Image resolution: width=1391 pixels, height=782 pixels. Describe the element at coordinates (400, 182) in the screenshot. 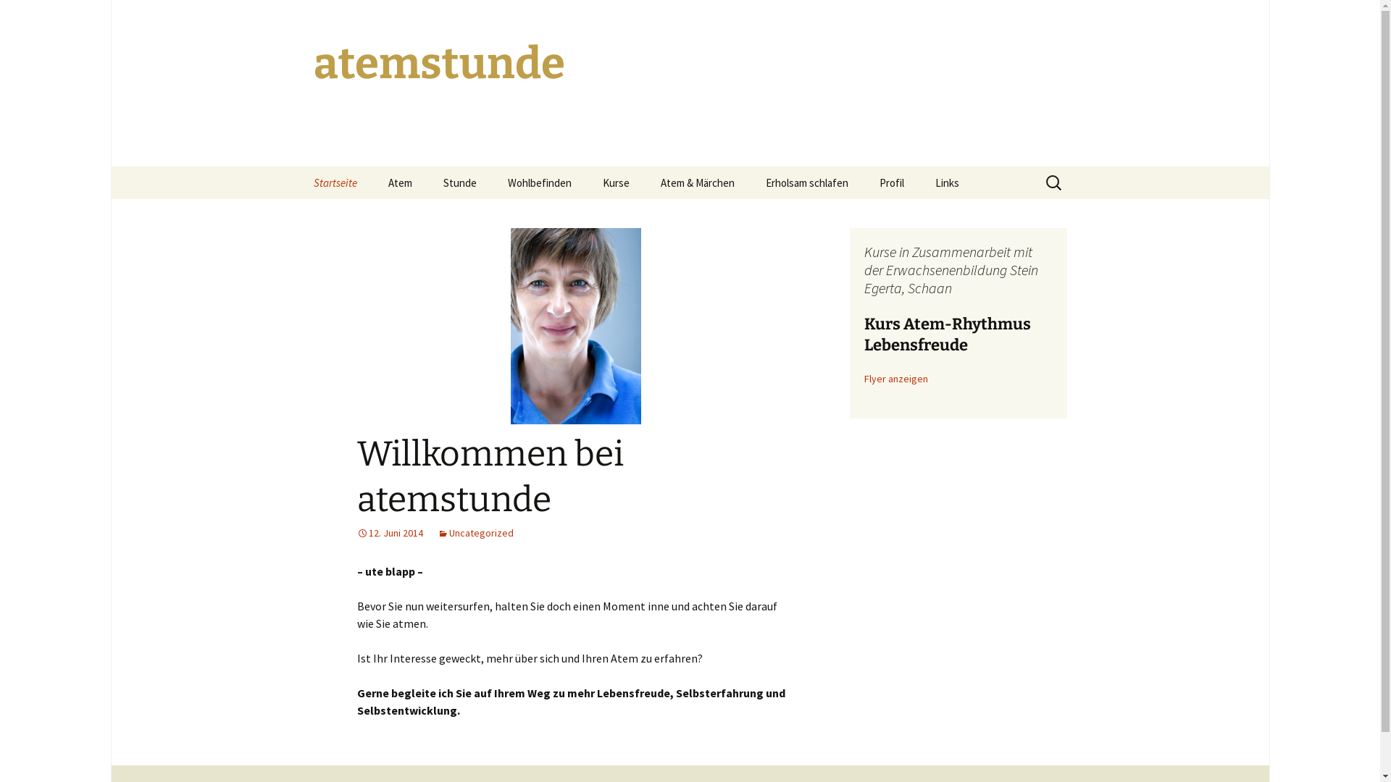

I see `Atem` at that location.